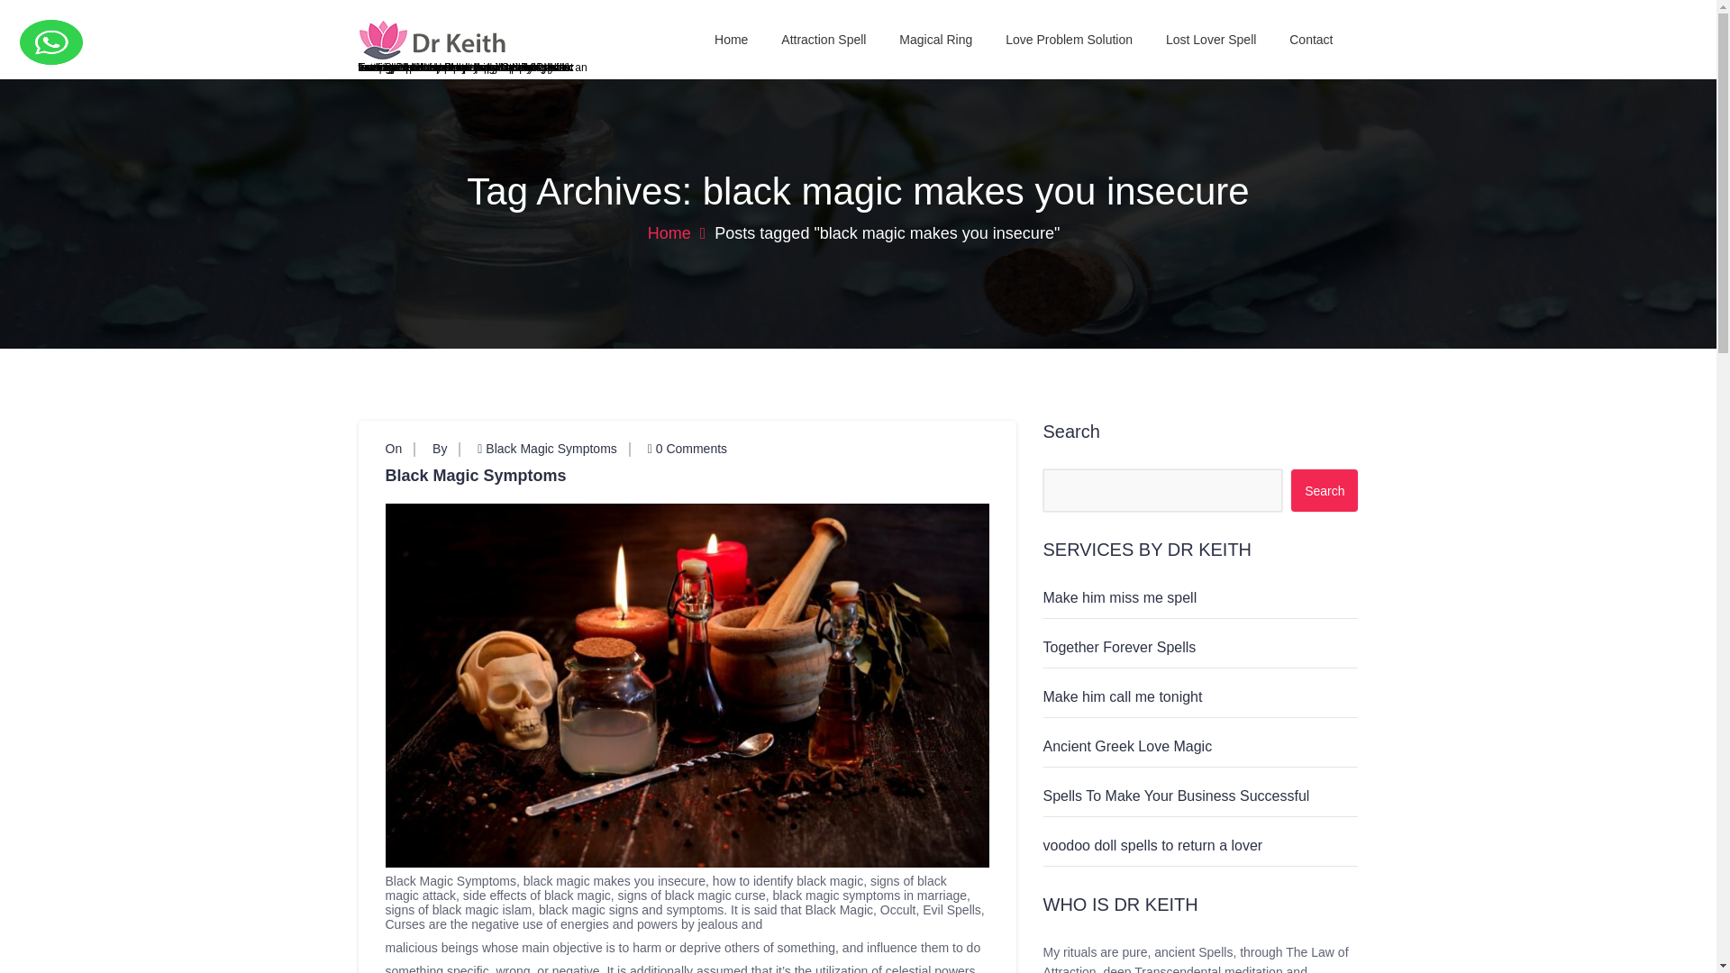  Describe the element at coordinates (1123, 696) in the screenshot. I see `Make him call me tonight` at that location.